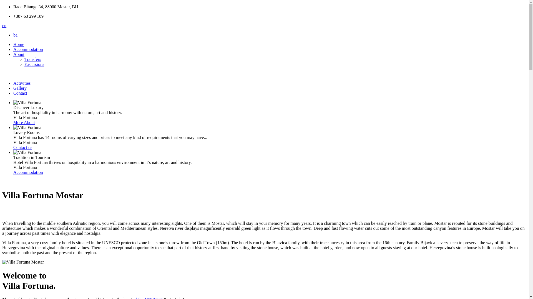  Describe the element at coordinates (4, 25) in the screenshot. I see `en` at that location.